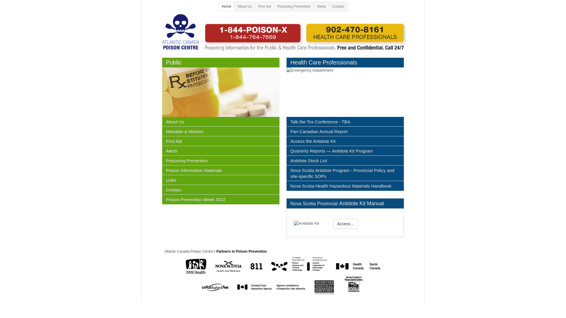 This screenshot has width=566, height=318. I want to click on First Aid, so click(221, 141).